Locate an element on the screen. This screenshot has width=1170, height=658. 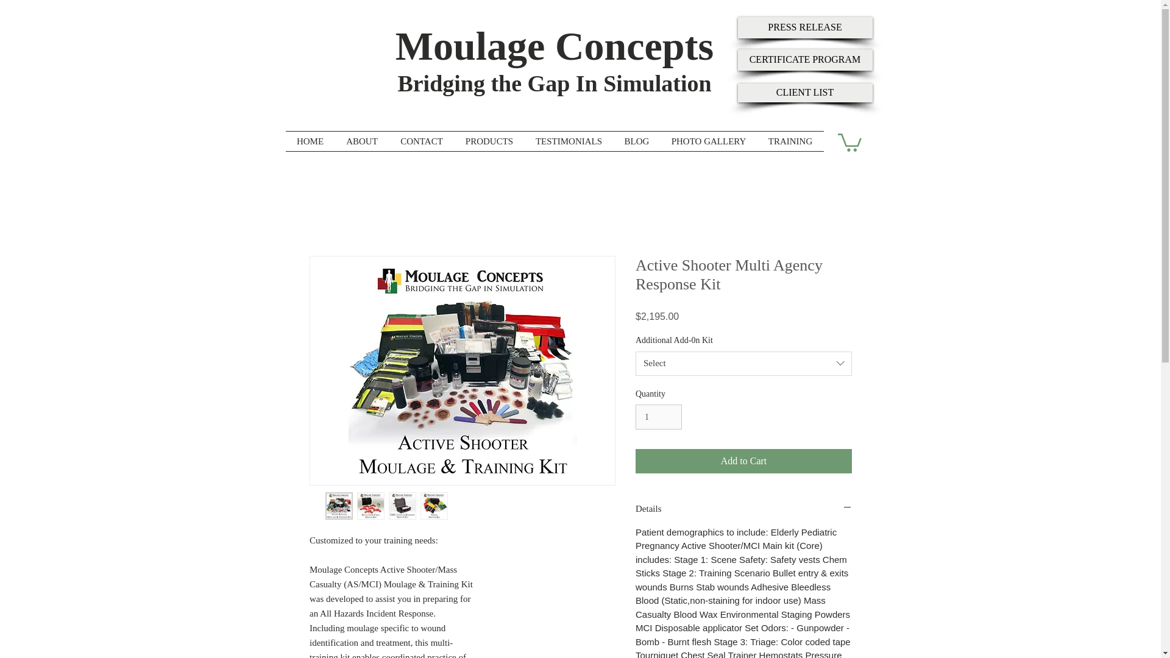
CLIENT LIST is located at coordinates (804, 93).